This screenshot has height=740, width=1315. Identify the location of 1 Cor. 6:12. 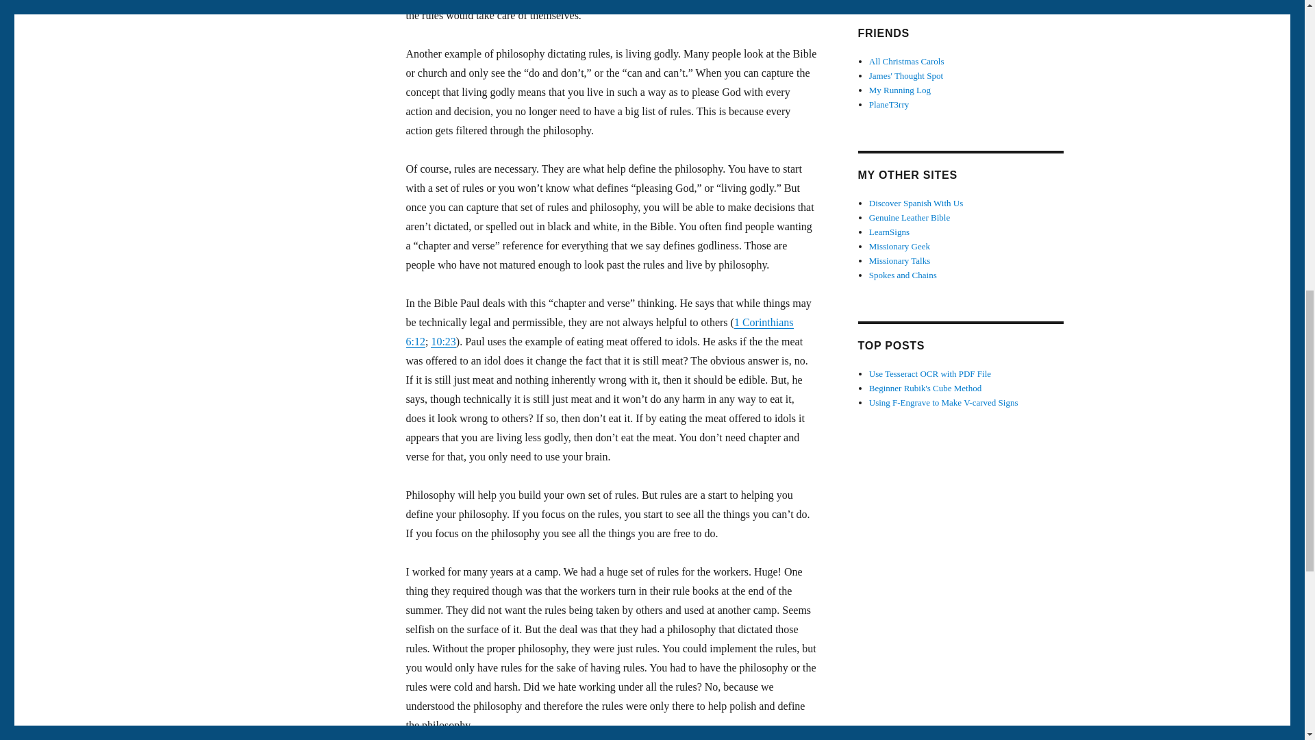
(599, 332).